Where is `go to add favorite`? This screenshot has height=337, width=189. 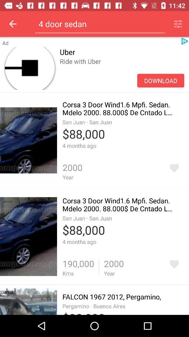 go to add favorite is located at coordinates (174, 168).